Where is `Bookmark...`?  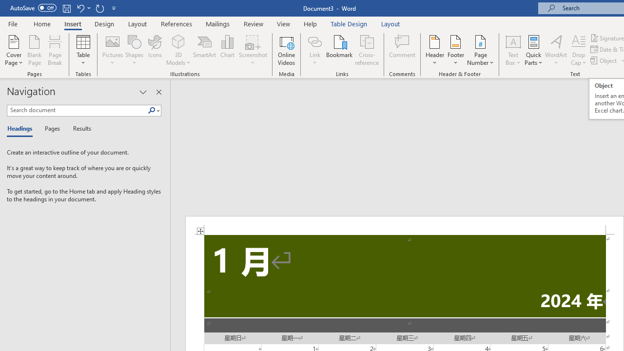
Bookmark... is located at coordinates (339, 50).